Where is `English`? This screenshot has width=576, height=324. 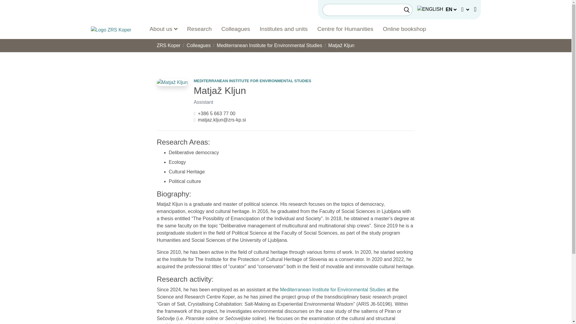
English is located at coordinates (430, 9).